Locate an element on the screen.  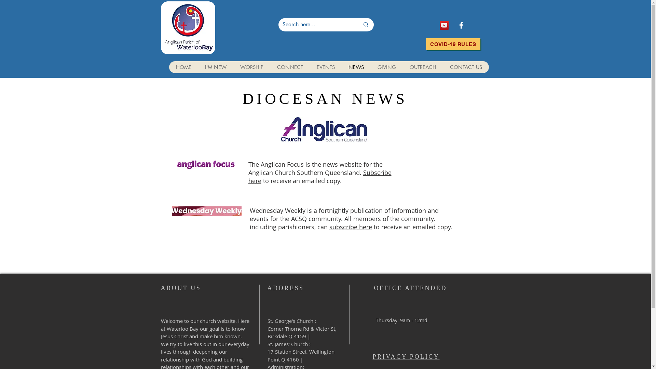
  is located at coordinates (372, 227).